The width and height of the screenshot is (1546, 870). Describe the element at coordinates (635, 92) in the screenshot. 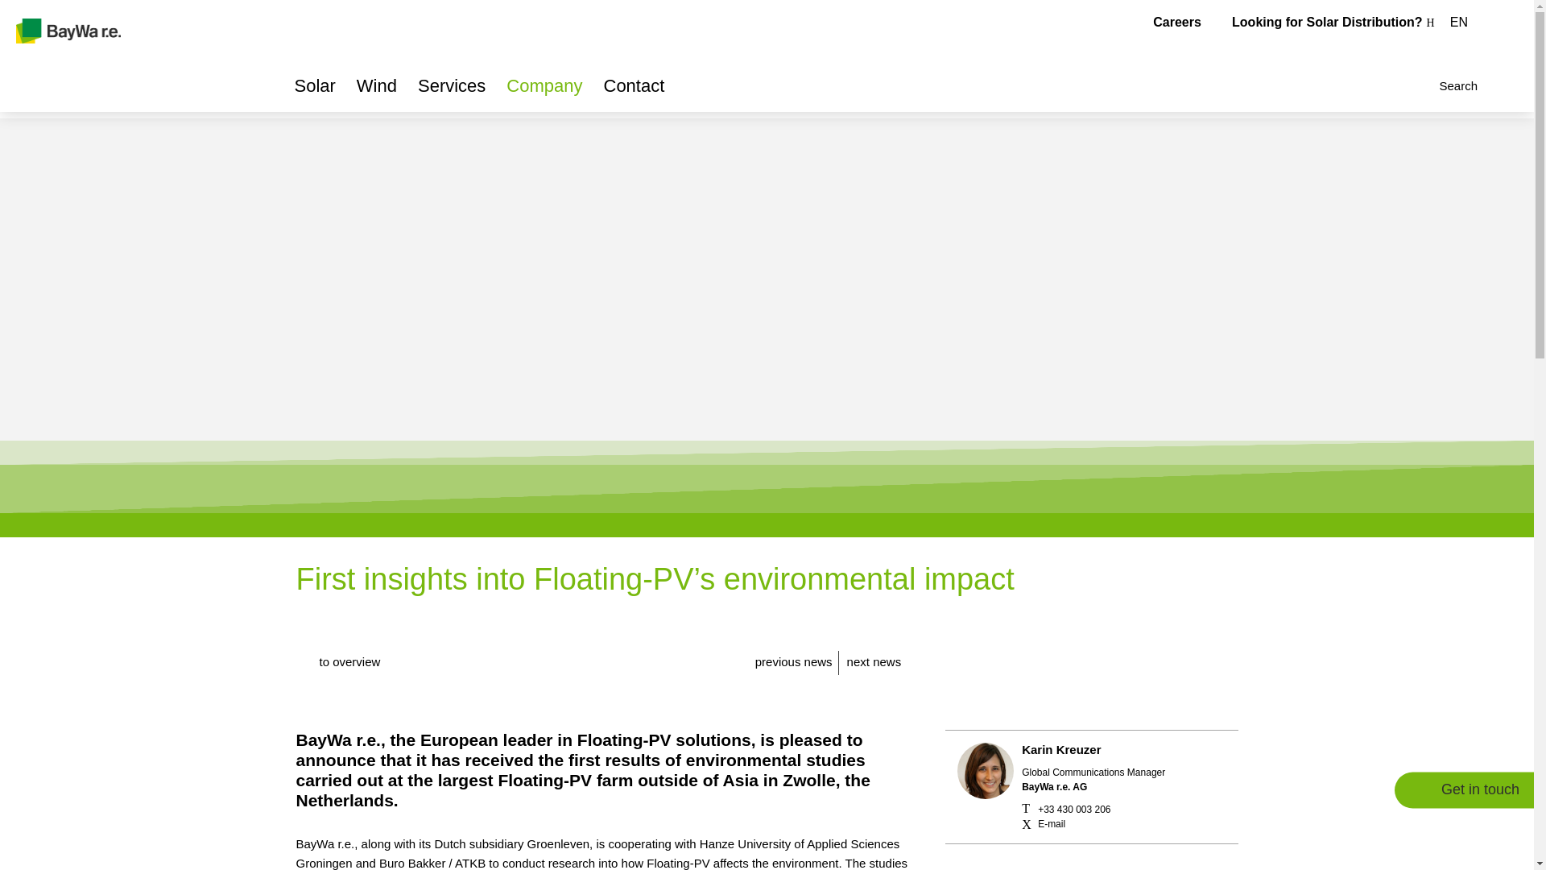

I see `Contact` at that location.